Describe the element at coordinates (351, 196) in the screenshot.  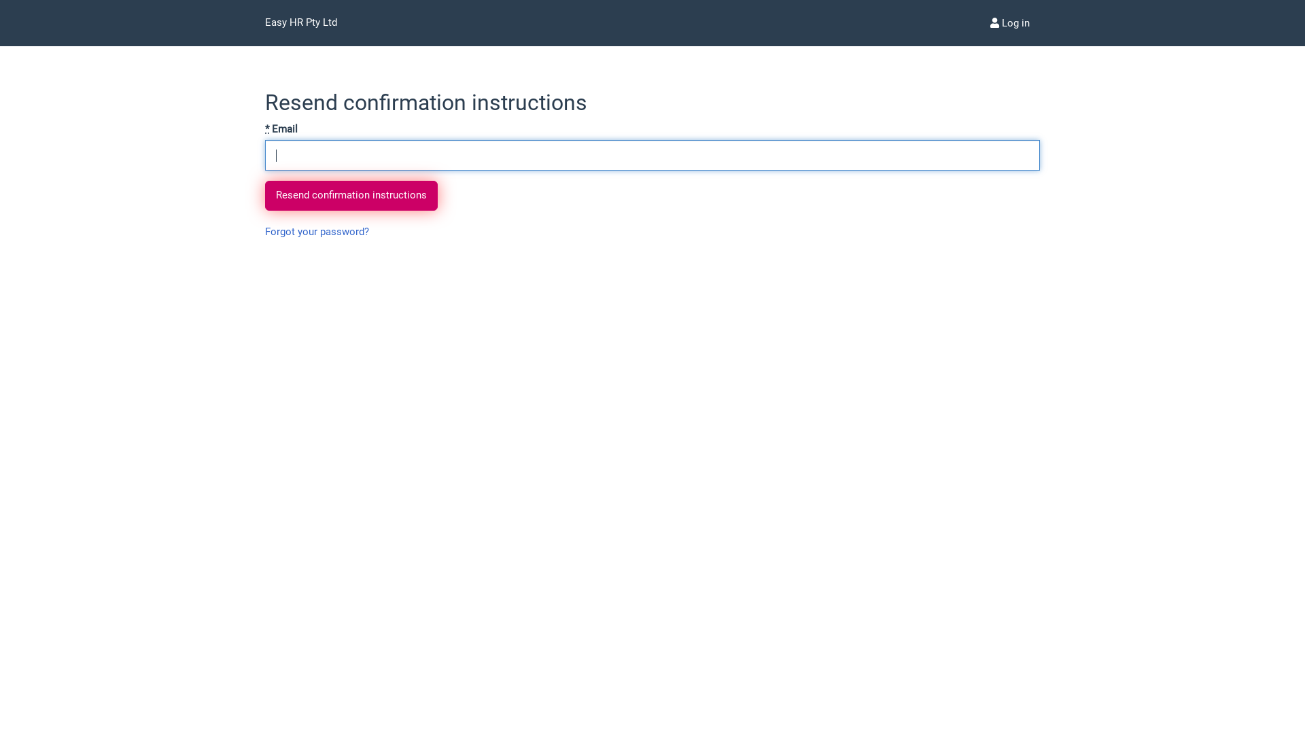
I see `Resend confirmation instructions` at that location.